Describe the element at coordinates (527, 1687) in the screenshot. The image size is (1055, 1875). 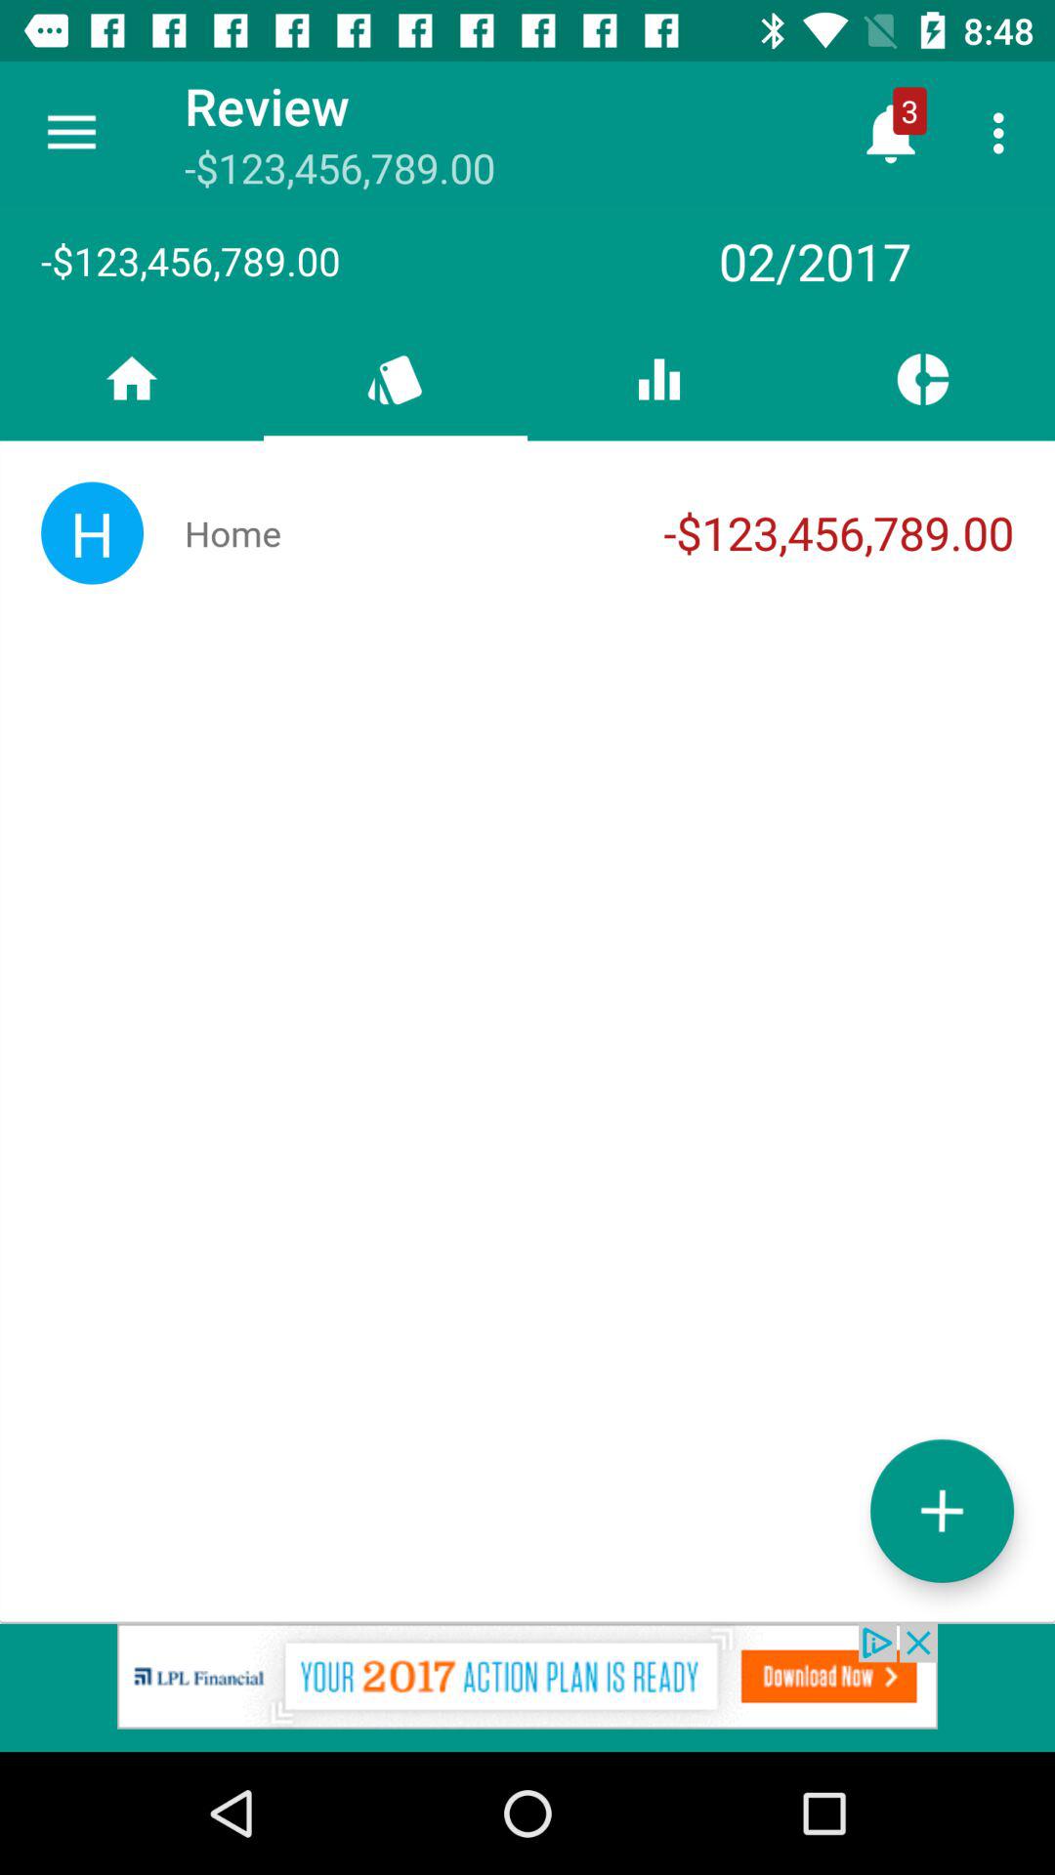
I see `redirects the user to a website` at that location.